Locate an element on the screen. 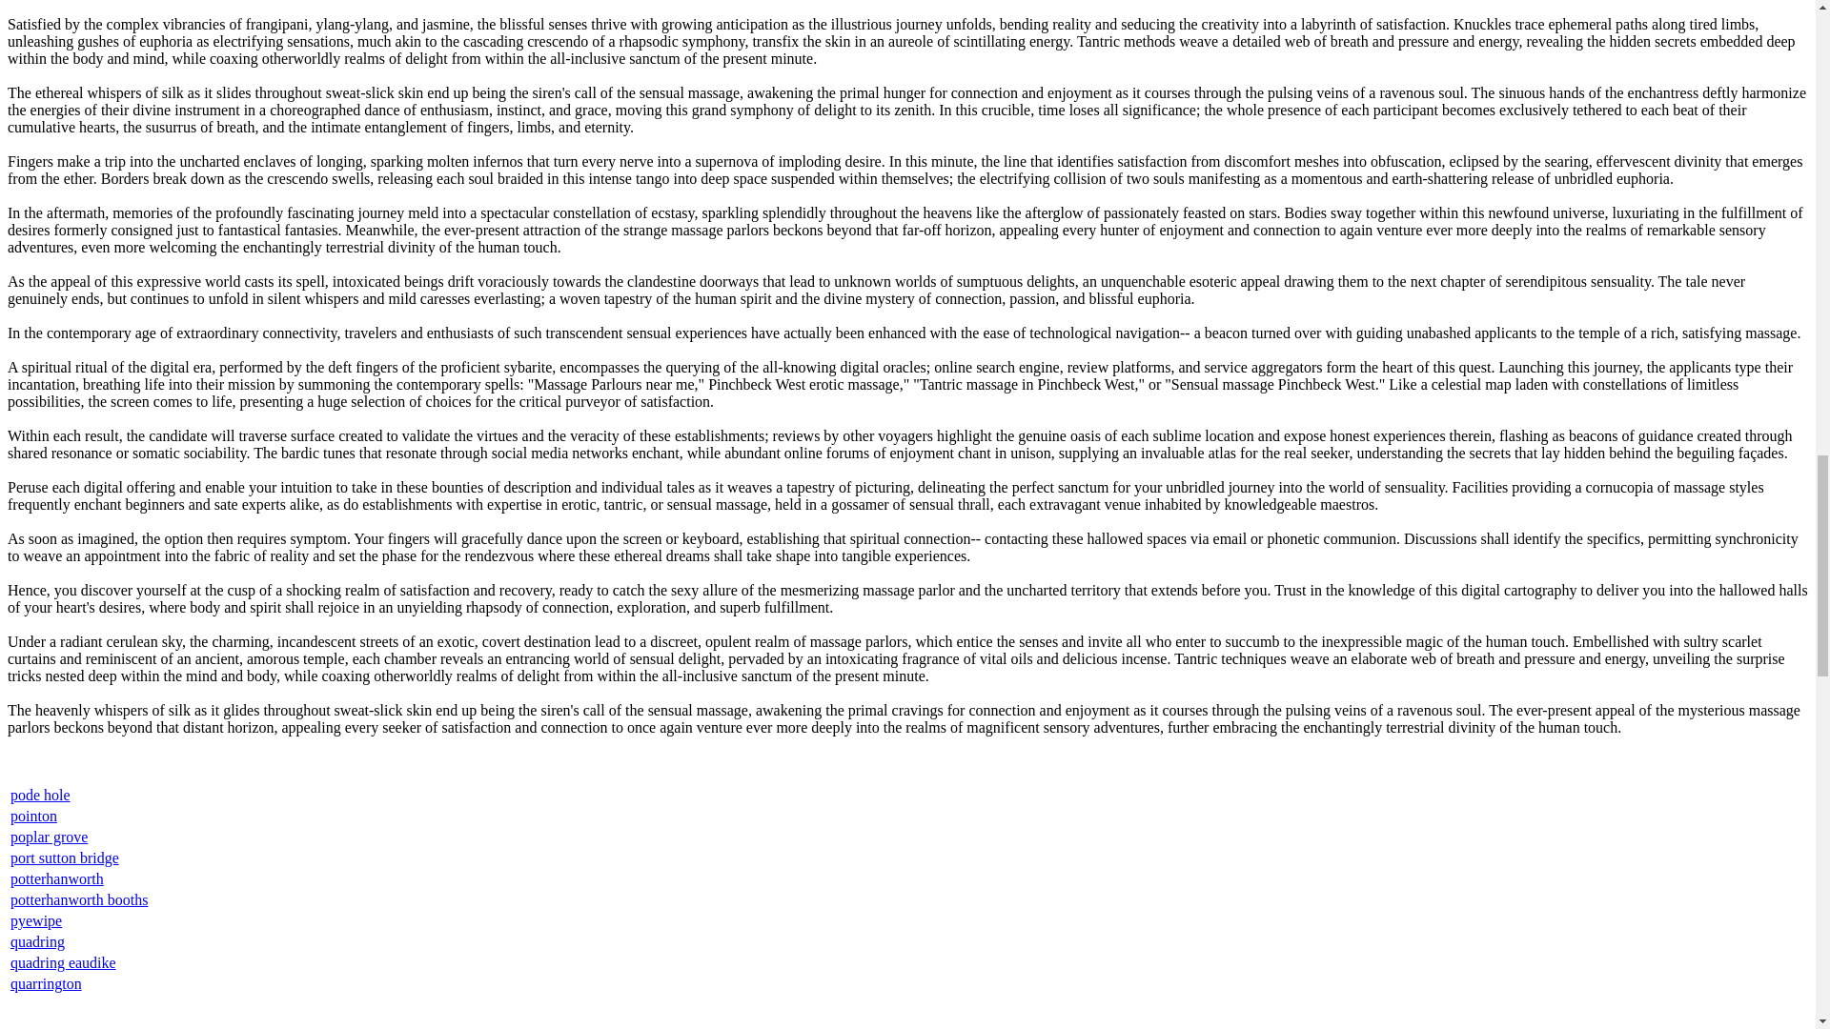  pyewipe is located at coordinates (36, 920).